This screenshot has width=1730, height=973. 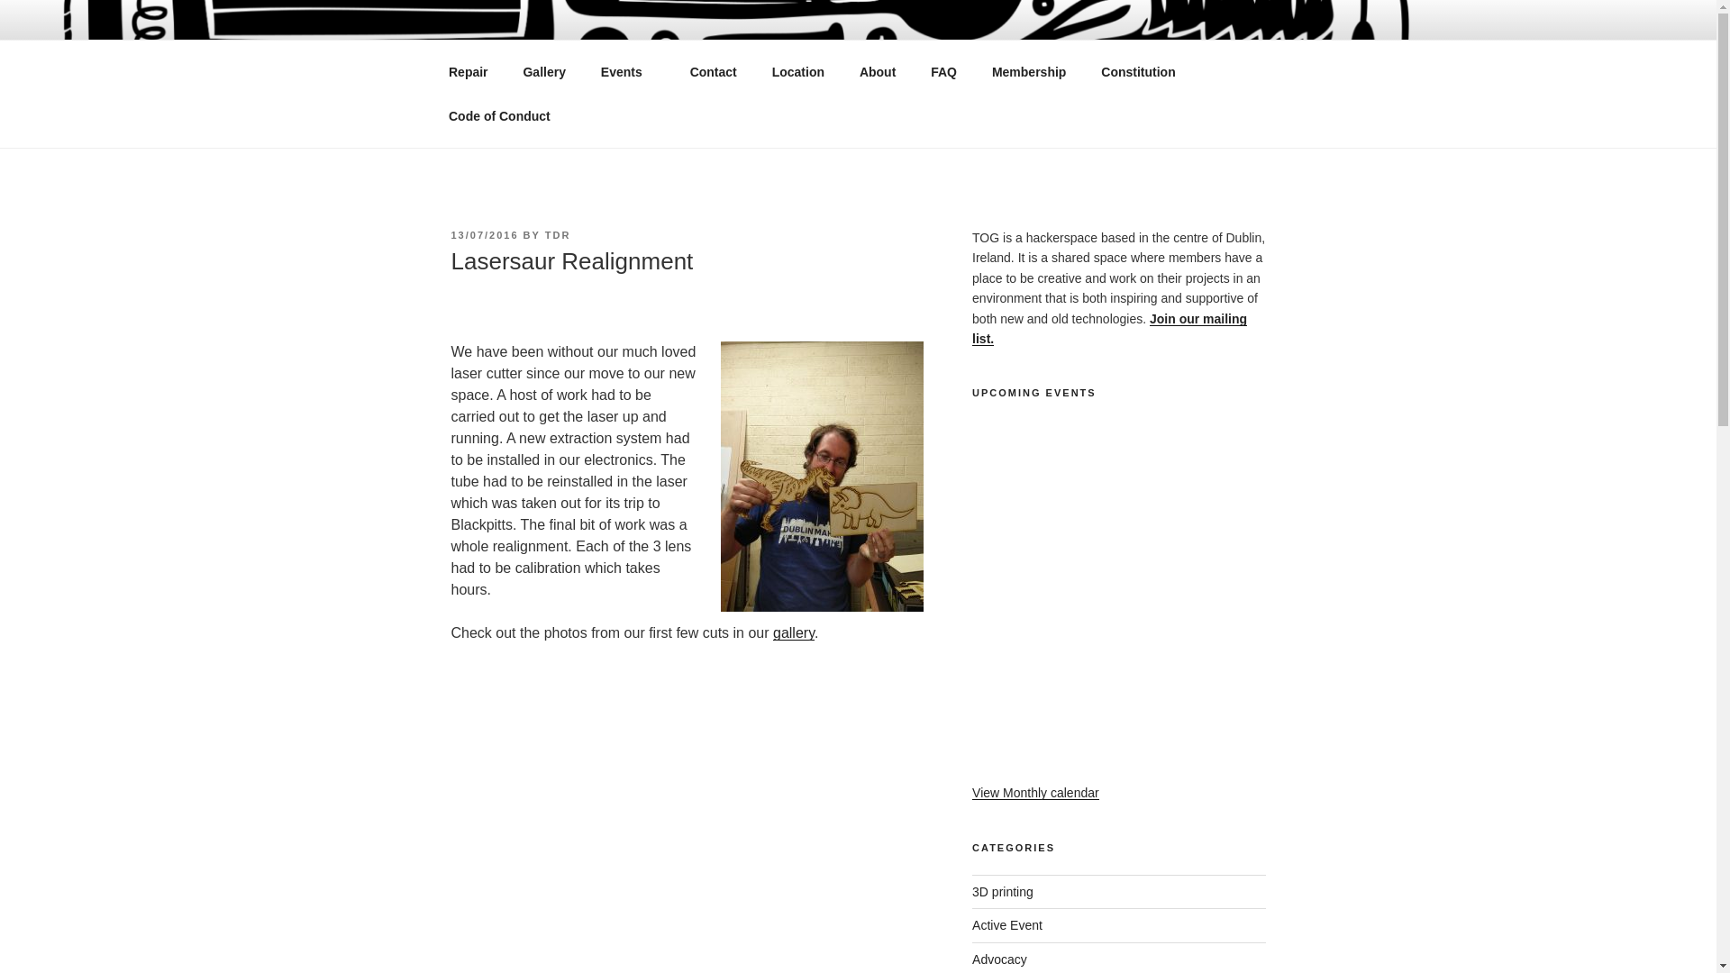 What do you see at coordinates (1110, 328) in the screenshot?
I see `Join our mailing list.` at bounding box center [1110, 328].